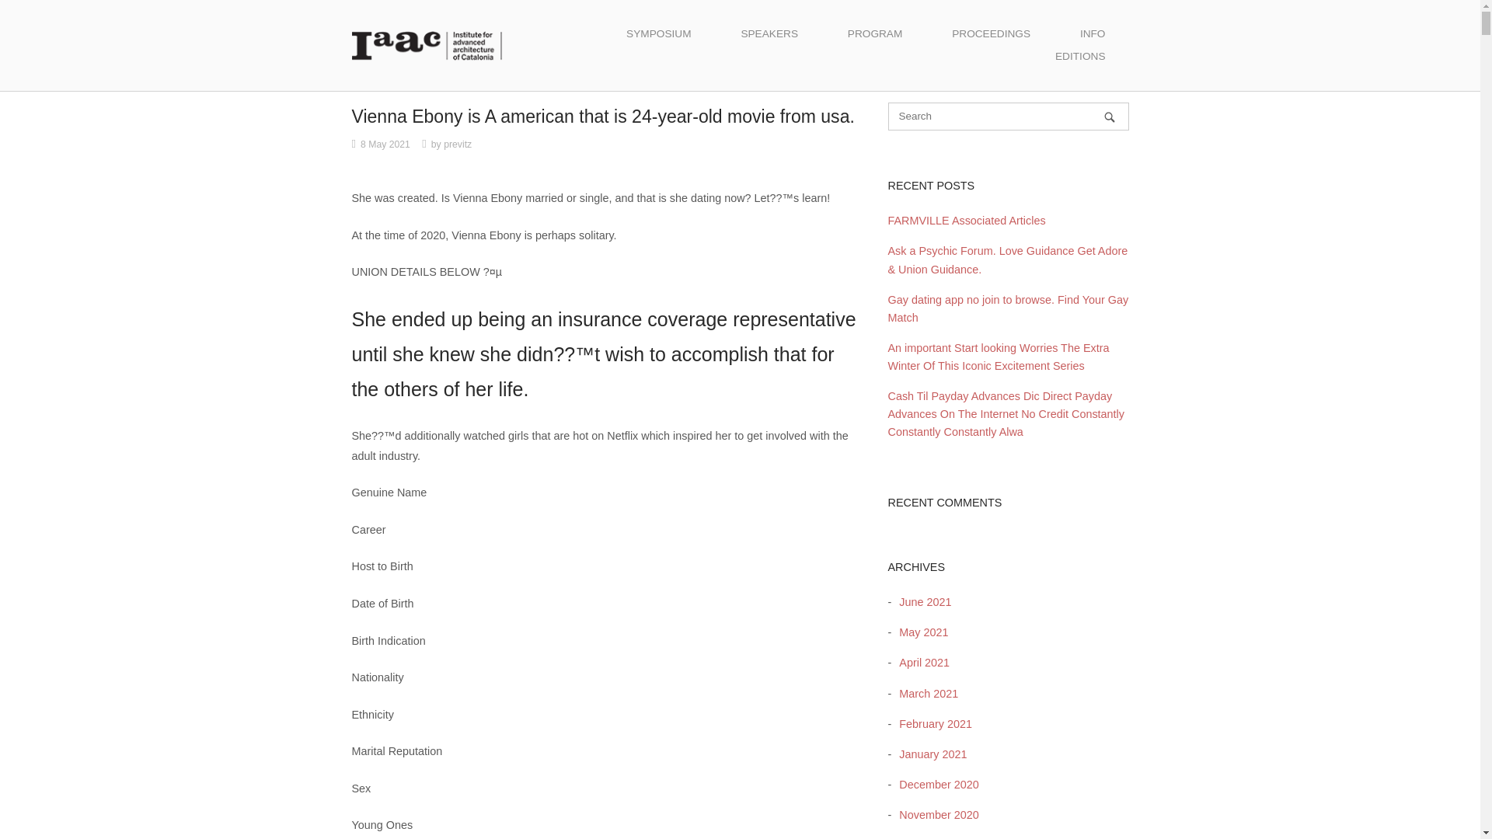 This screenshot has height=839, width=1492. Describe the element at coordinates (426, 44) in the screenshot. I see `Home` at that location.